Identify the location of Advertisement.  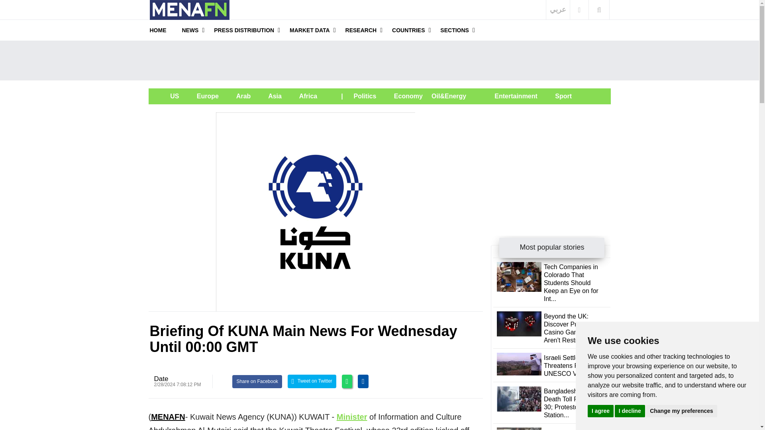
(551, 162).